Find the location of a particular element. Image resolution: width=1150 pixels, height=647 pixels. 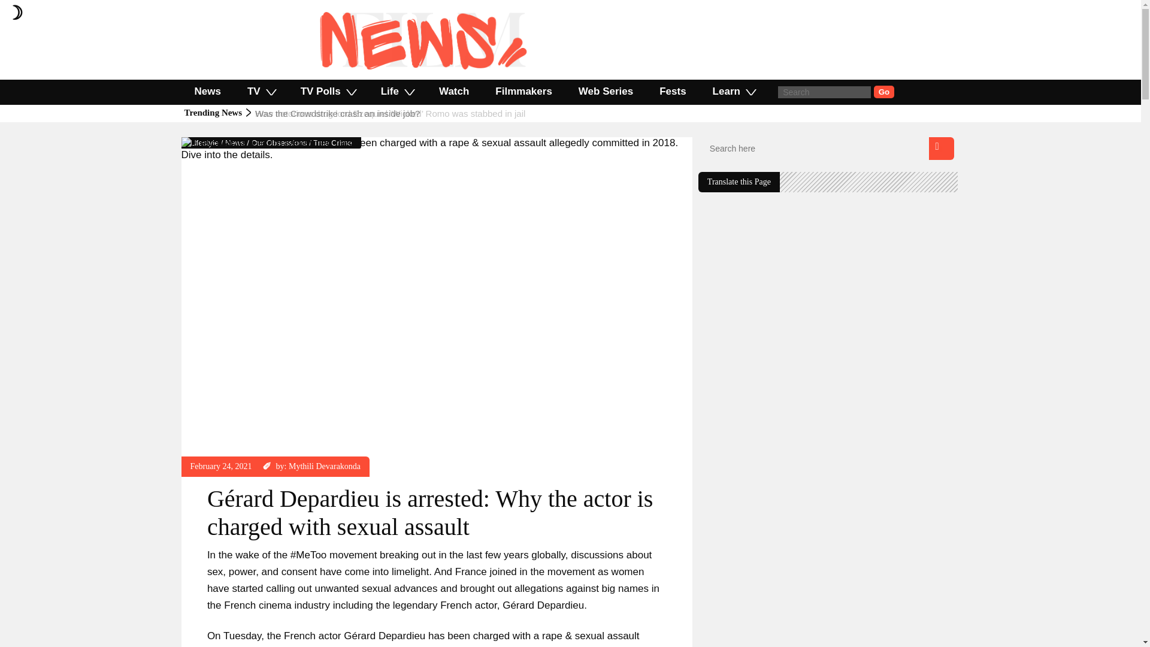

Watch is located at coordinates (453, 91).